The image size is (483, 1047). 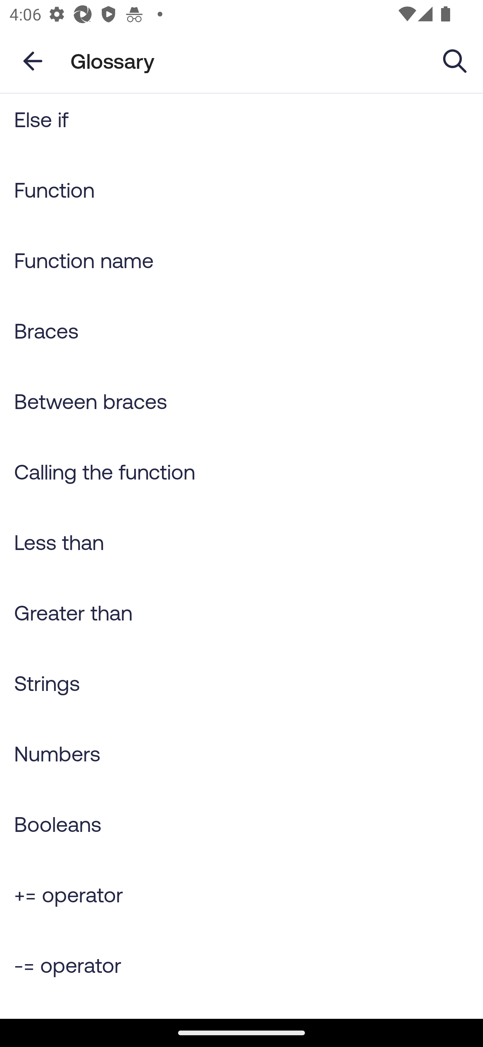 What do you see at coordinates (241, 683) in the screenshot?
I see `Strings ` at bounding box center [241, 683].